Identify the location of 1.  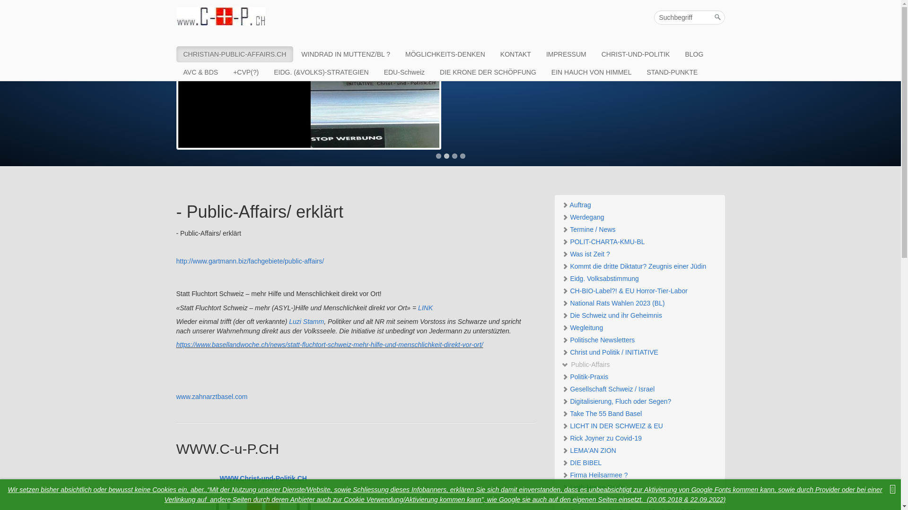
(439, 156).